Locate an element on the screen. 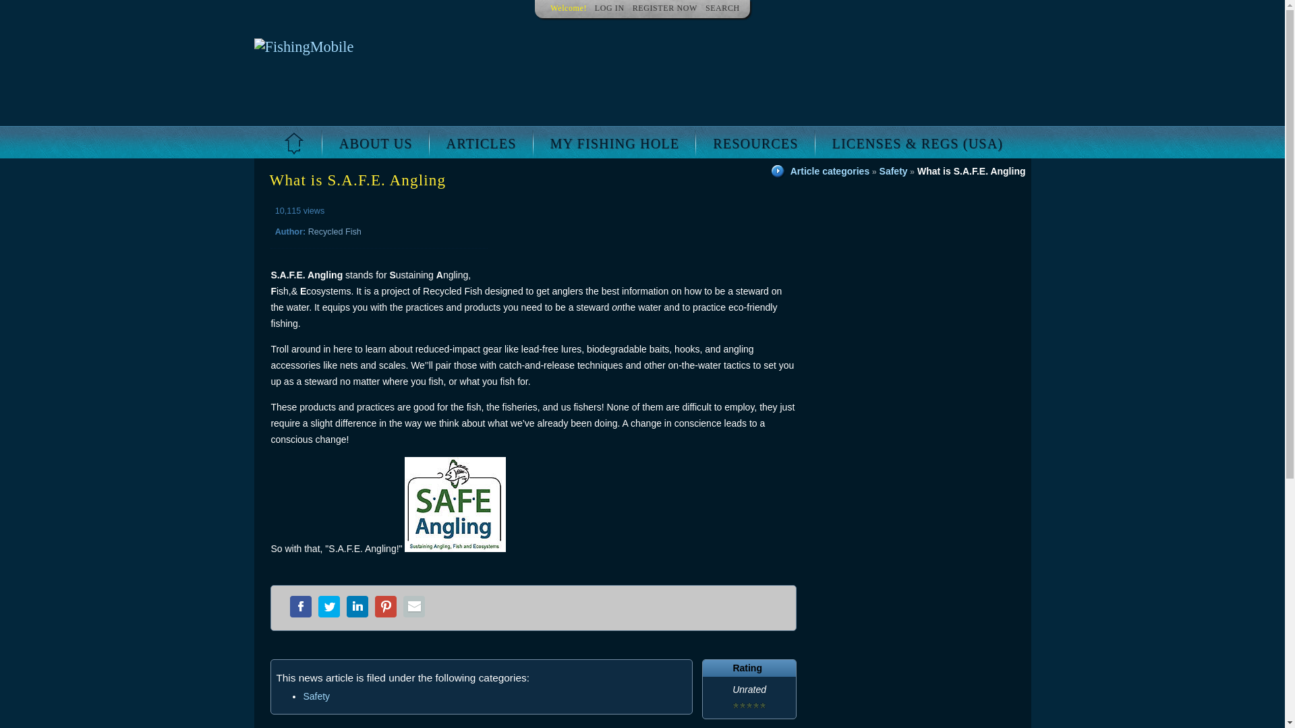 The image size is (1295, 728). REGISTER NOW is located at coordinates (665, 8).